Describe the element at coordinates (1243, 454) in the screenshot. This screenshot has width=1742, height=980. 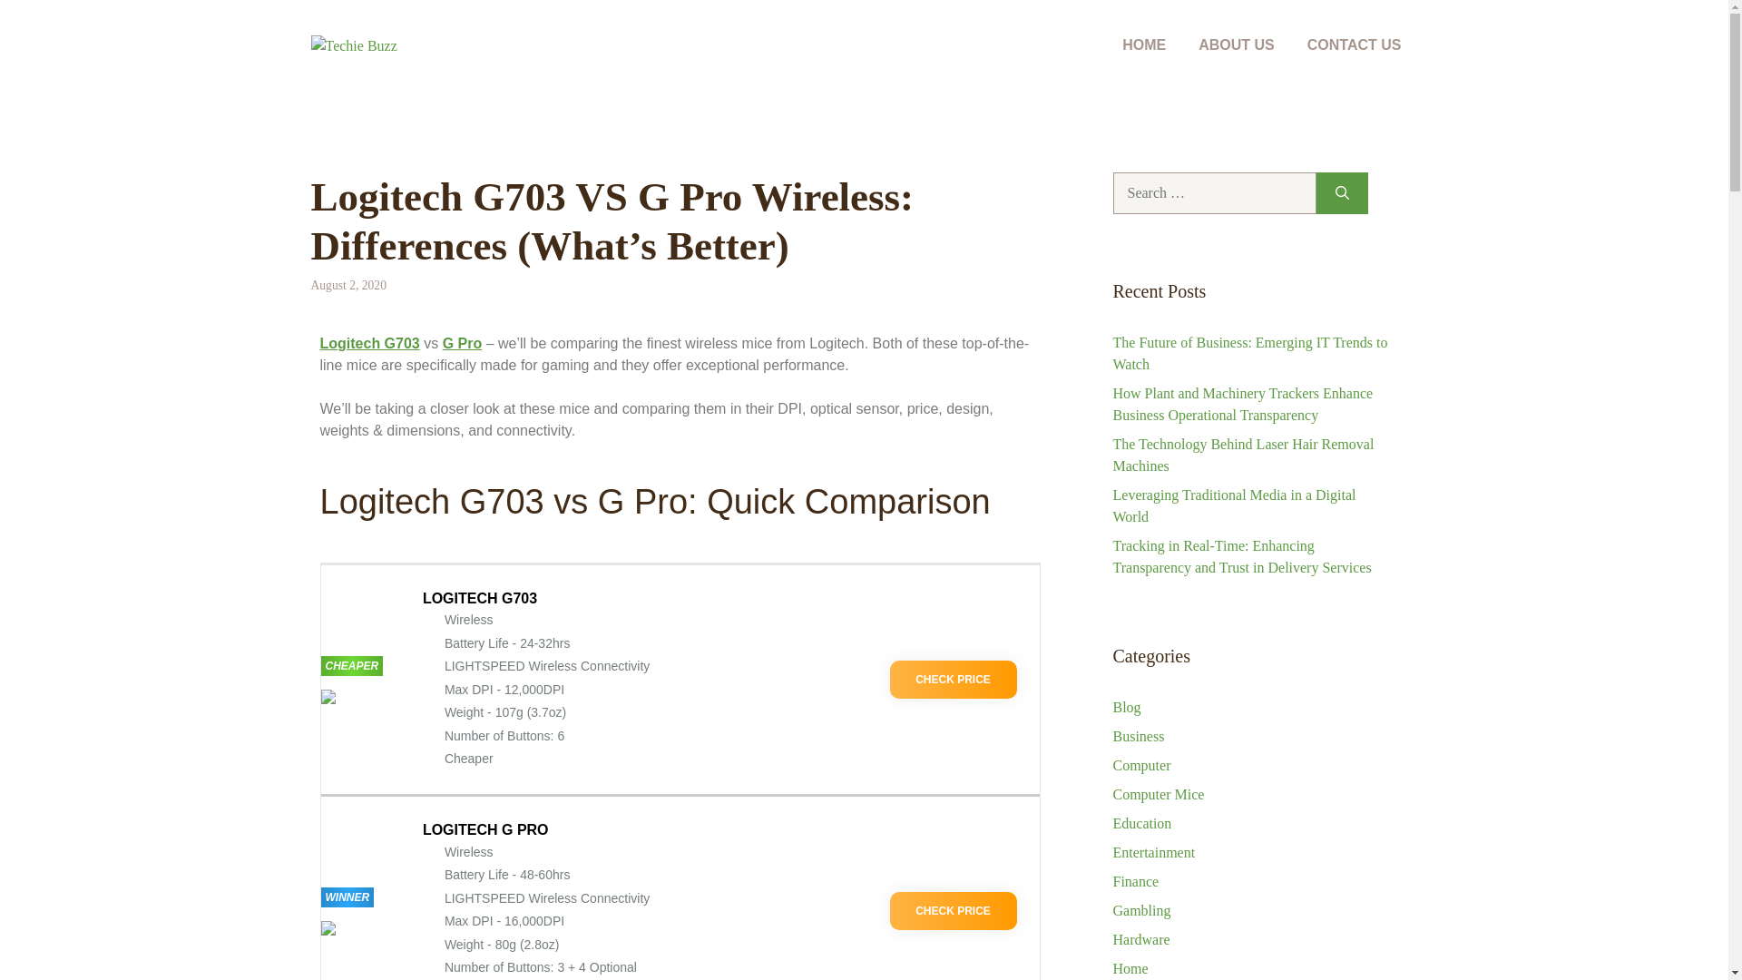
I see `The Technology Behind Laser Hair Removal Machines` at that location.